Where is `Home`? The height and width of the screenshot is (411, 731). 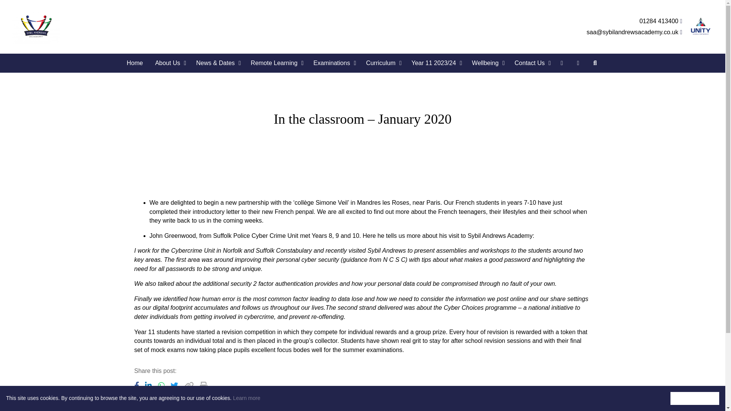
Home is located at coordinates (135, 63).